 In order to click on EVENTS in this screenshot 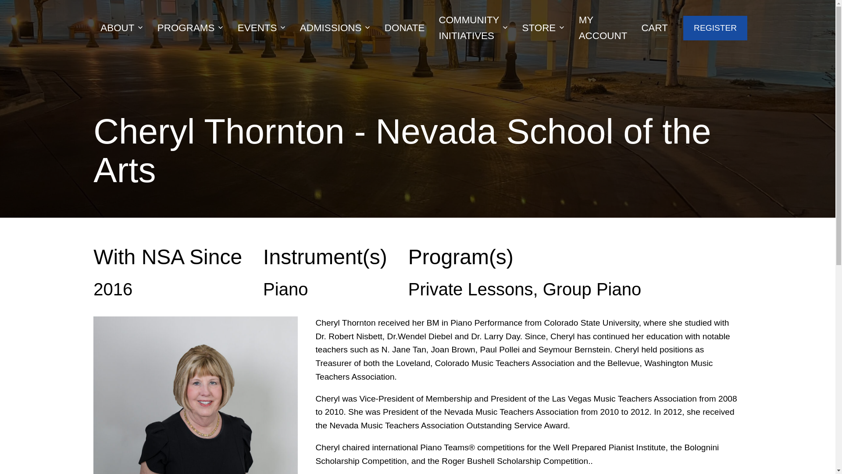, I will do `click(262, 28)`.